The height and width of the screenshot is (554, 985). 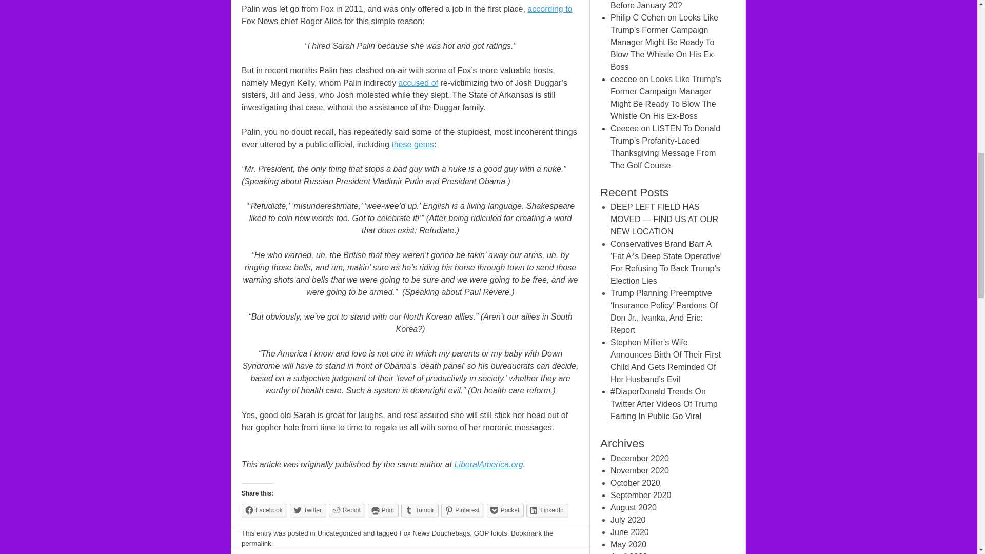 I want to click on Click to print, so click(x=383, y=510).